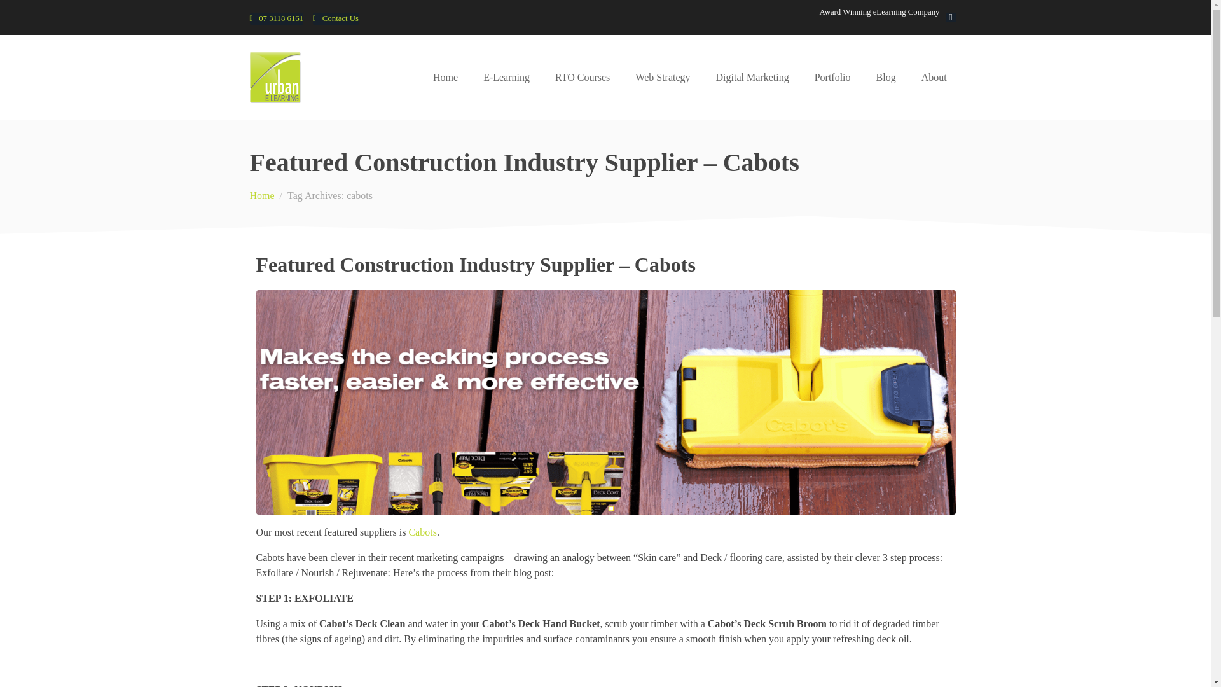 Image resolution: width=1221 pixels, height=687 pixels. What do you see at coordinates (934, 78) in the screenshot?
I see `About` at bounding box center [934, 78].